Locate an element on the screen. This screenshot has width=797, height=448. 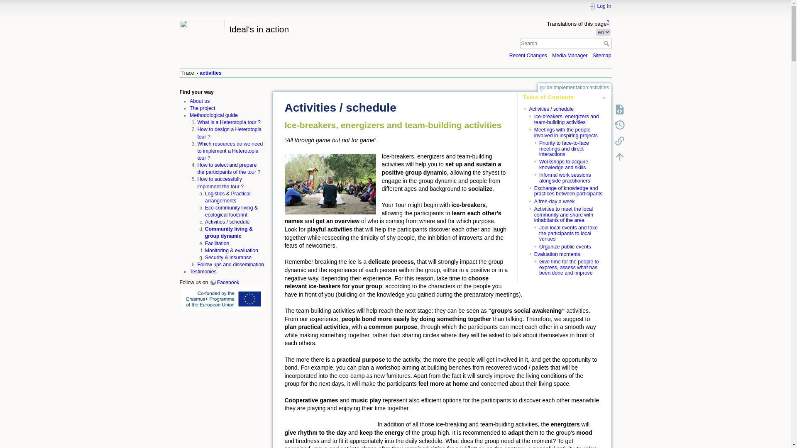
Log In is located at coordinates (600, 6).